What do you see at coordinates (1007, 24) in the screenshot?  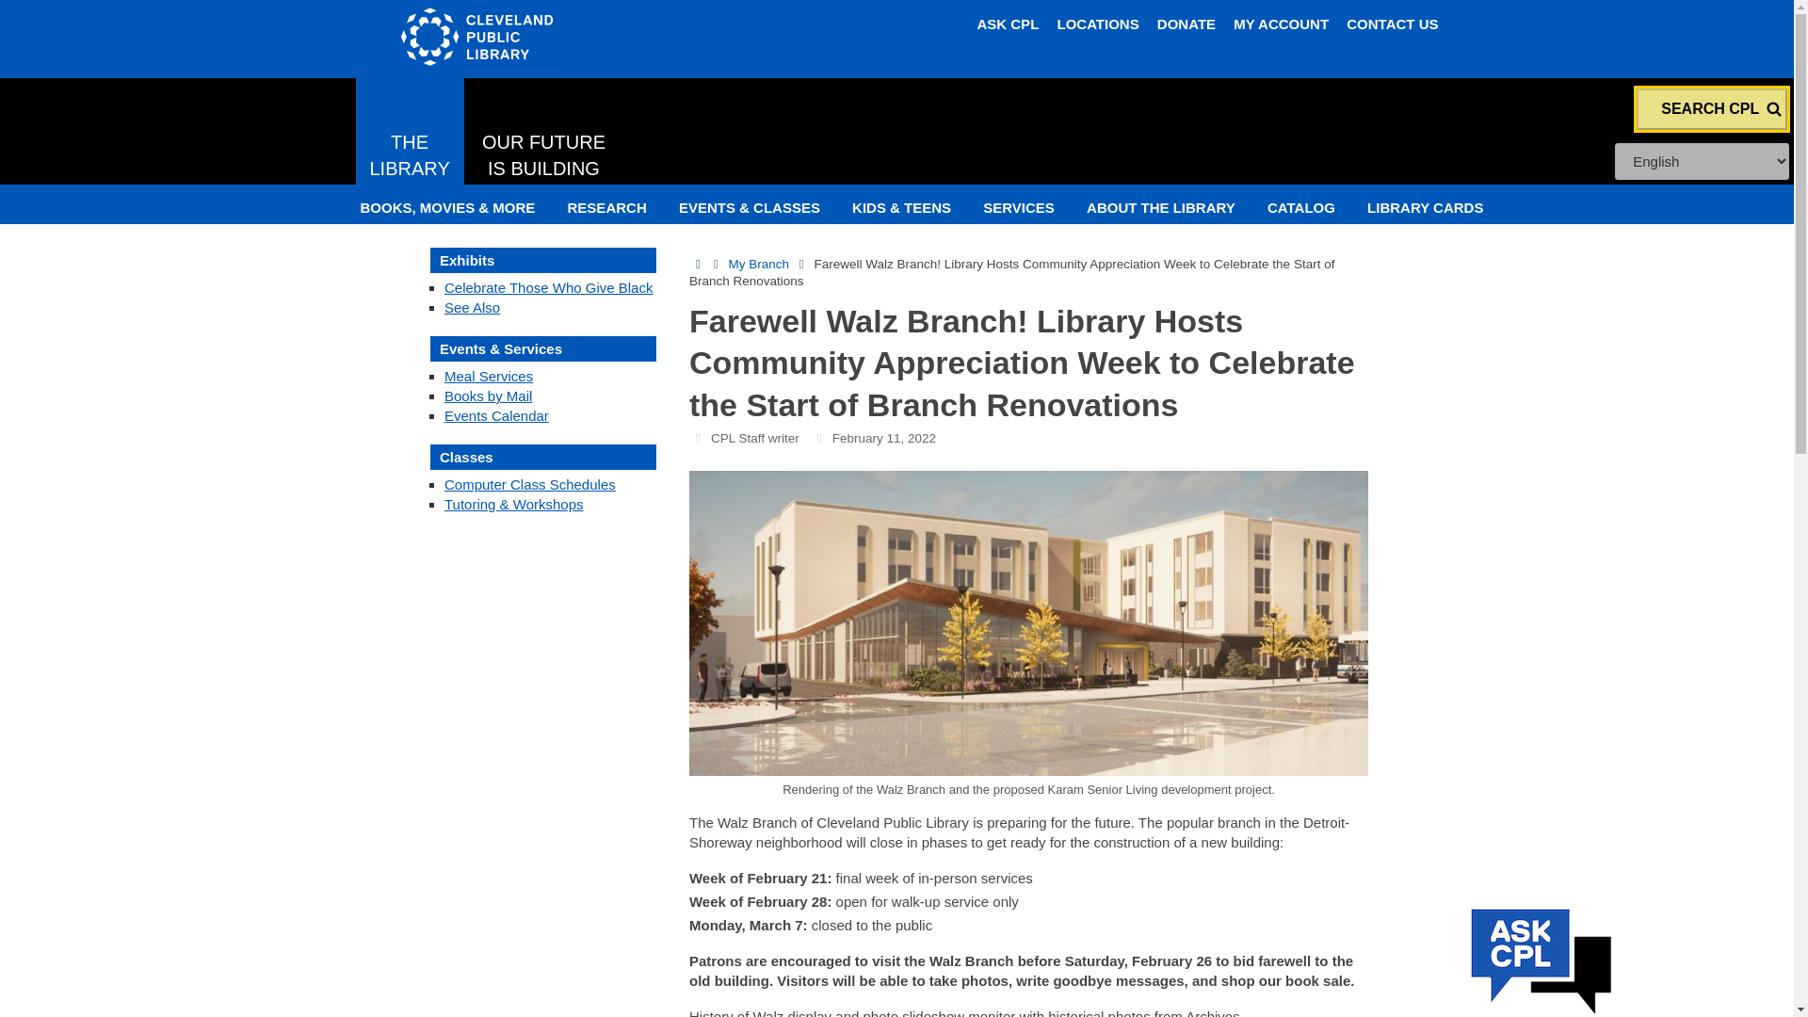 I see `ASK CPL` at bounding box center [1007, 24].